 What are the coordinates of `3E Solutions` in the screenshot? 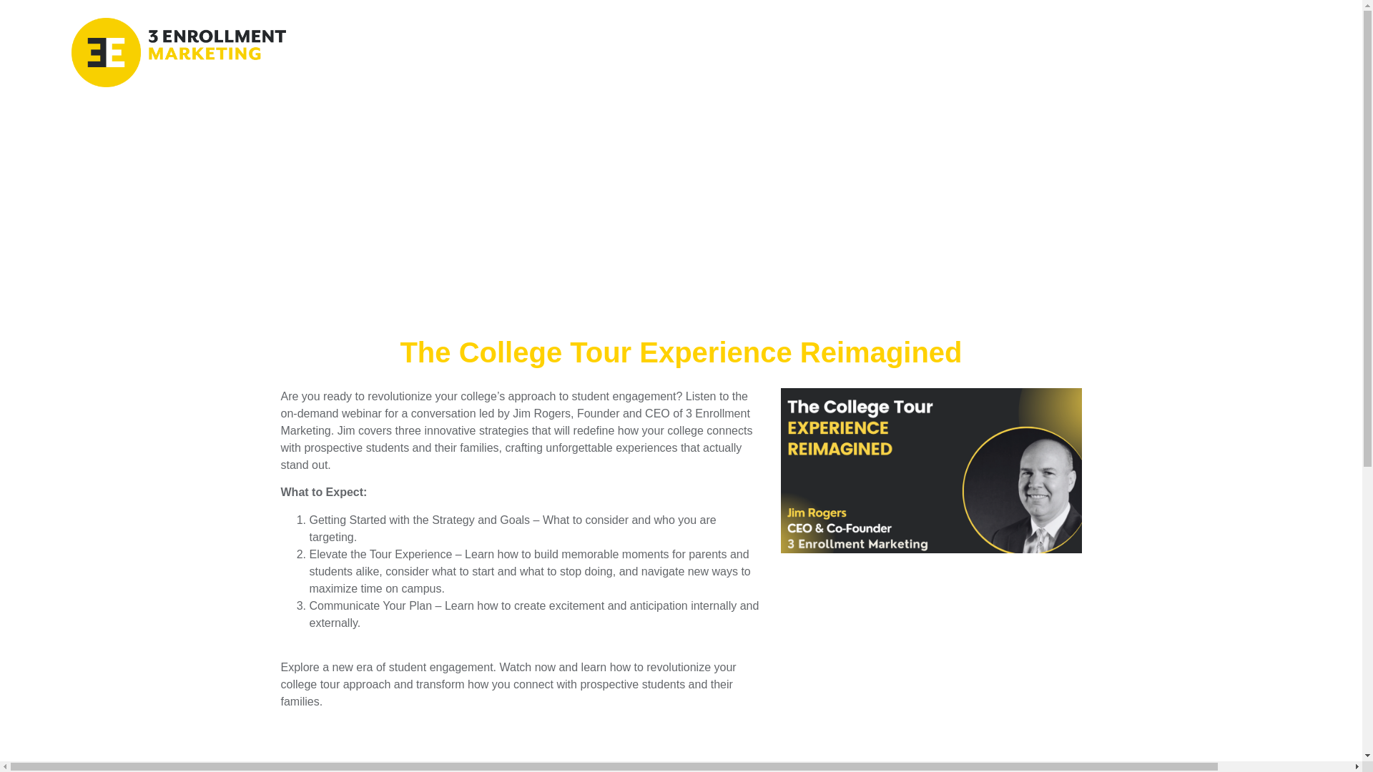 It's located at (967, 34).